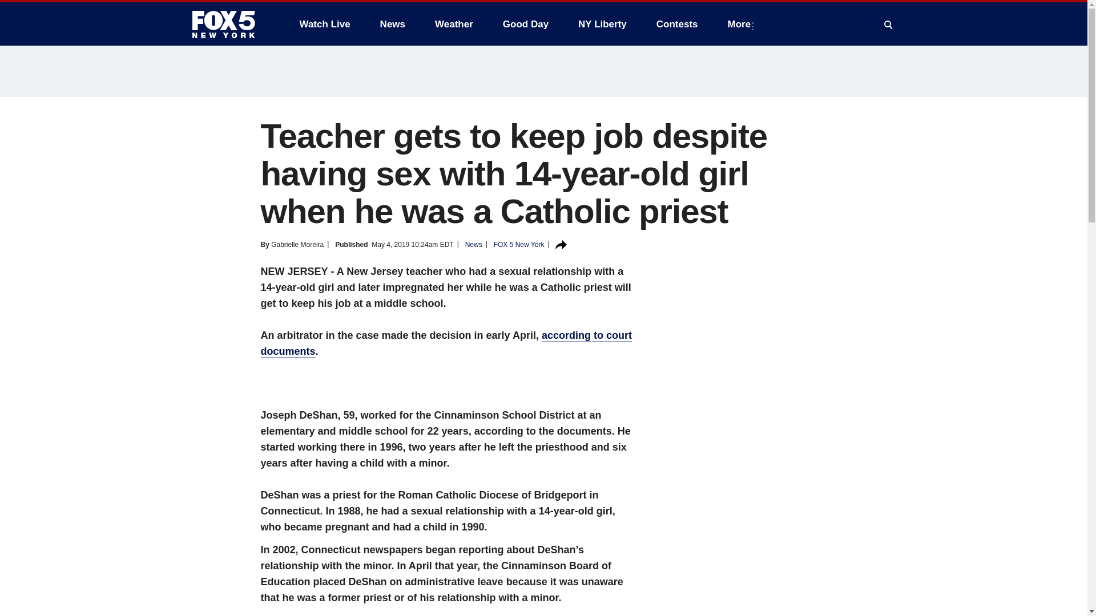 The width and height of the screenshot is (1096, 616). What do you see at coordinates (454, 24) in the screenshot?
I see `Weather` at bounding box center [454, 24].